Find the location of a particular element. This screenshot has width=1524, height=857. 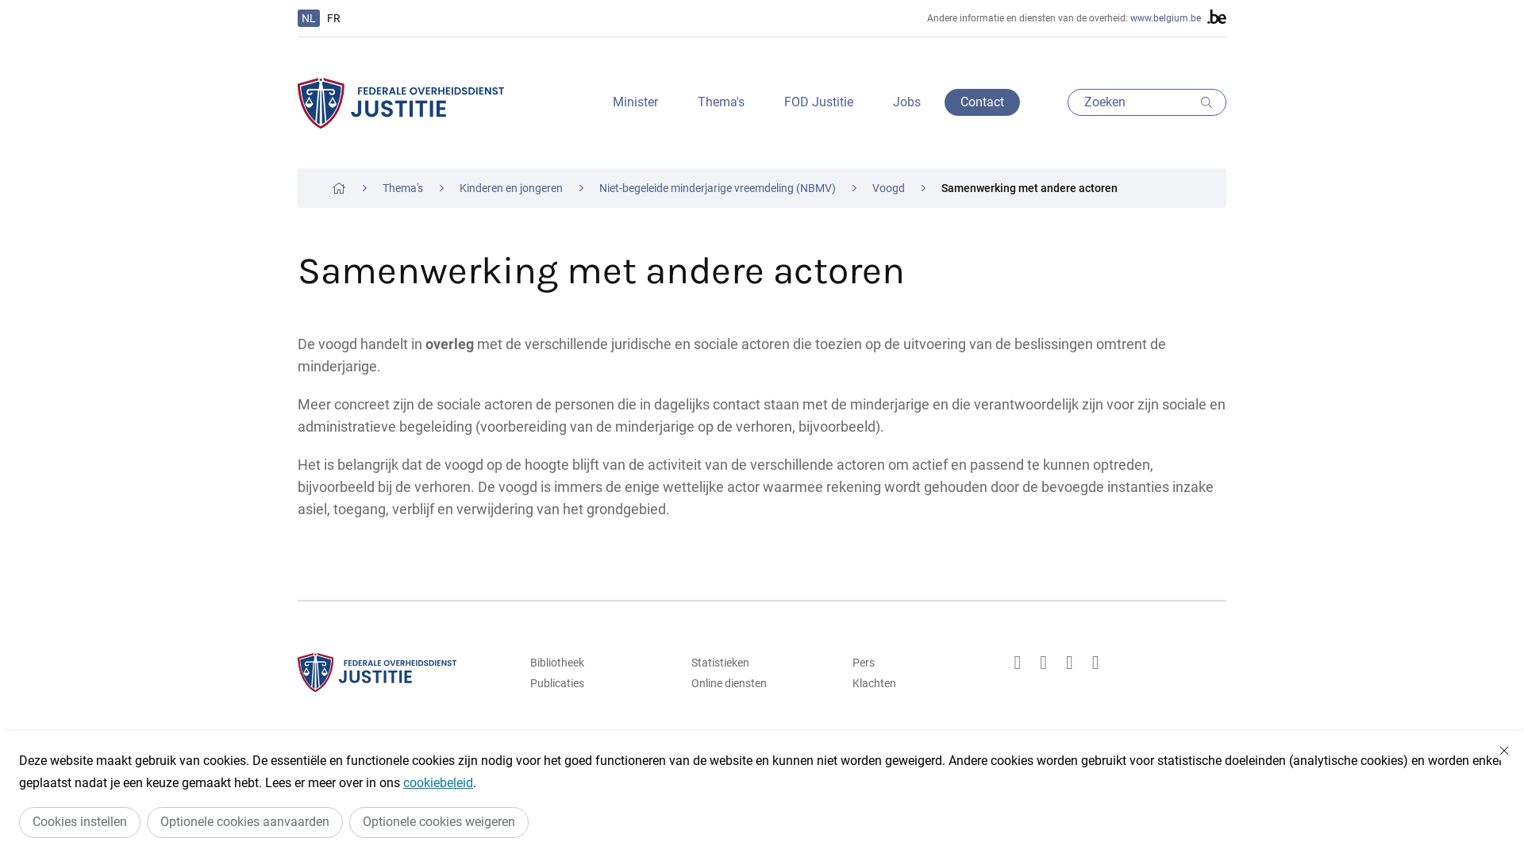

Thema's is located at coordinates (403, 188).